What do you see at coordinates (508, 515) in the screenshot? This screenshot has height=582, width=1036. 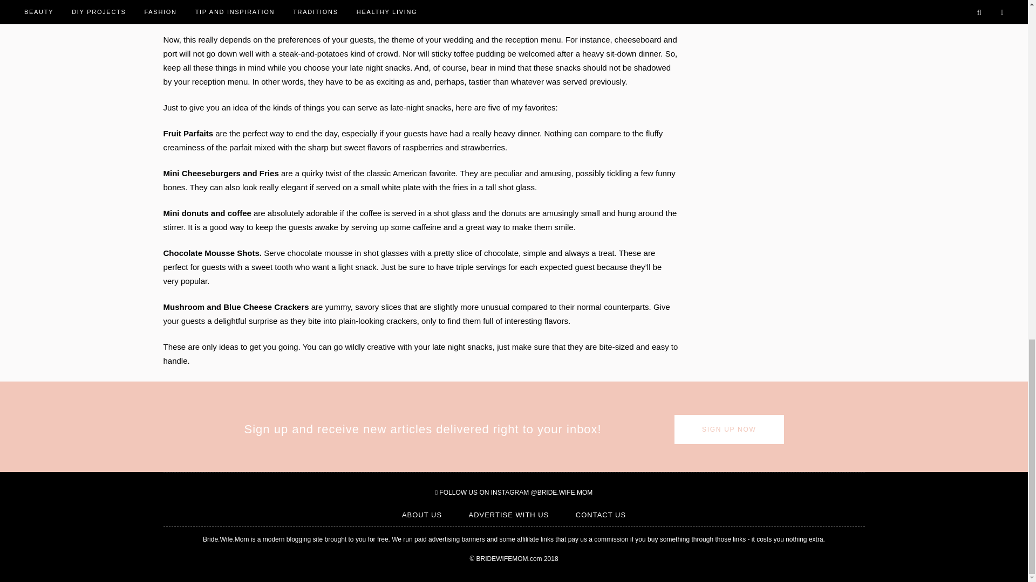 I see `ADVERTISE WITH US` at bounding box center [508, 515].